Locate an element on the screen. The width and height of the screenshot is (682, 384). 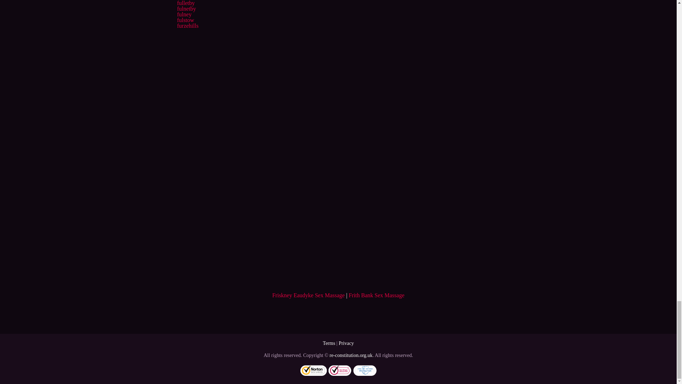
Terms is located at coordinates (329, 343).